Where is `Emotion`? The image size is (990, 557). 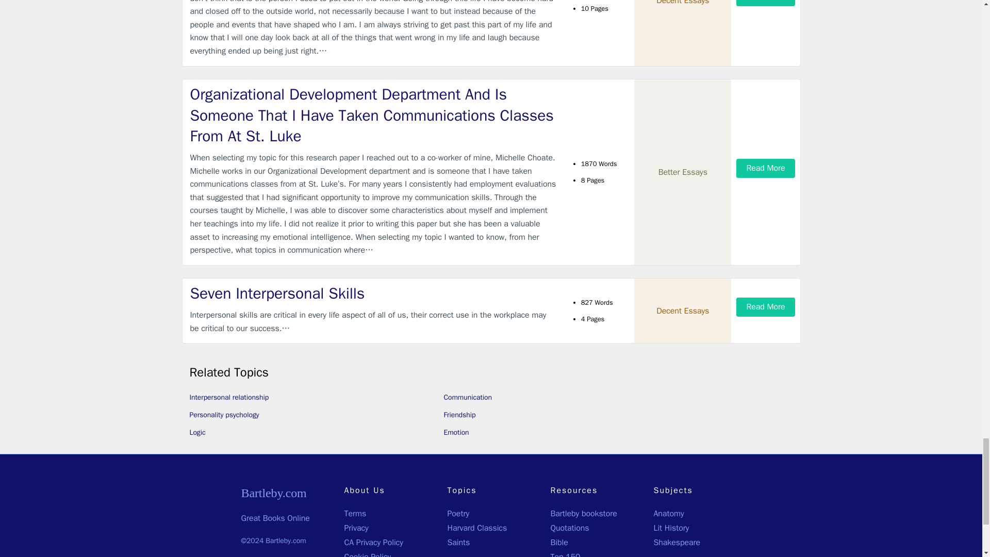
Emotion is located at coordinates (456, 432).